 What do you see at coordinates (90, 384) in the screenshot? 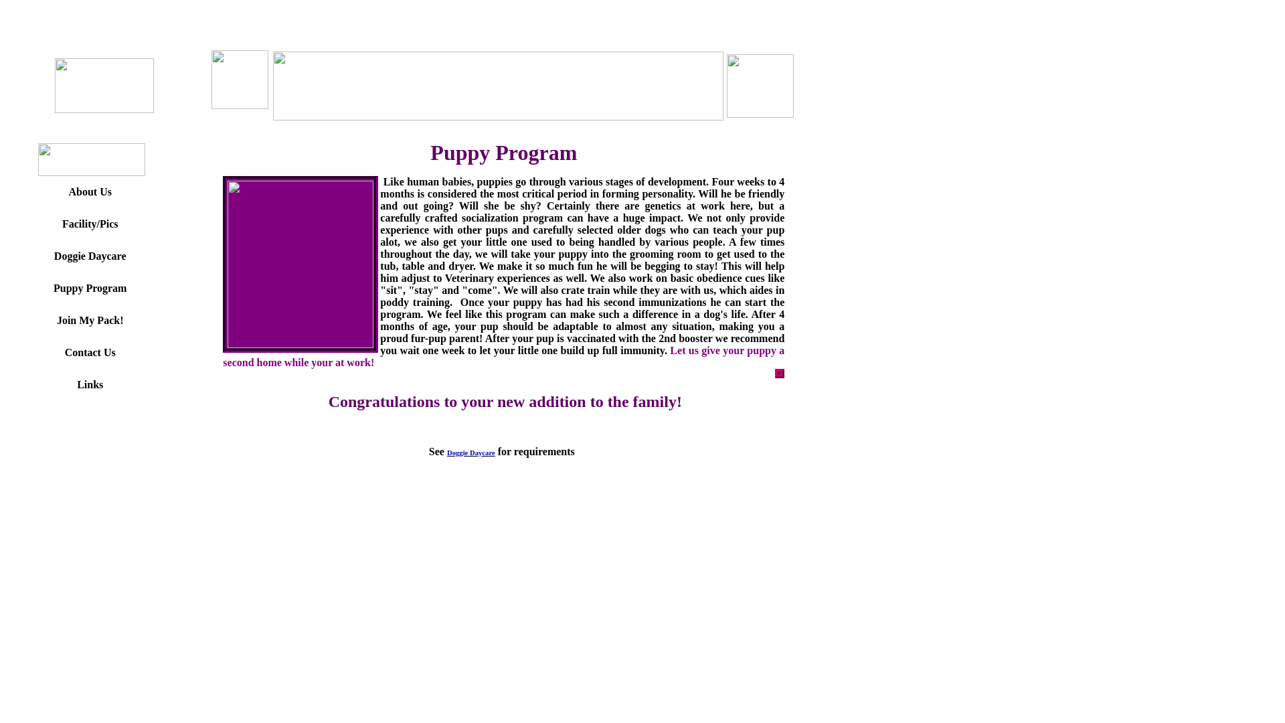
I see `Links` at bounding box center [90, 384].